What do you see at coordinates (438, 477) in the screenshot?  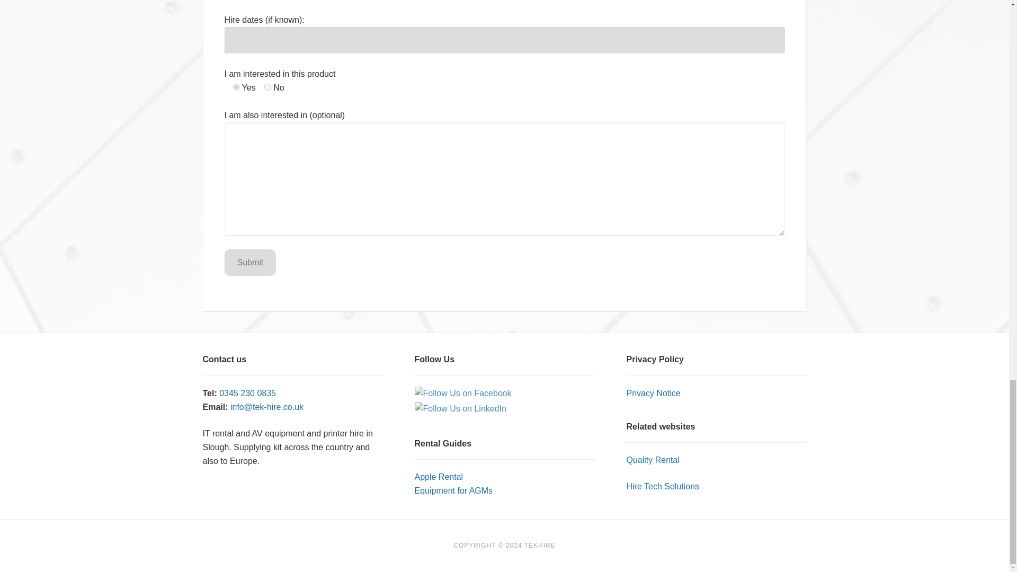 I see `Apple Rental` at bounding box center [438, 477].